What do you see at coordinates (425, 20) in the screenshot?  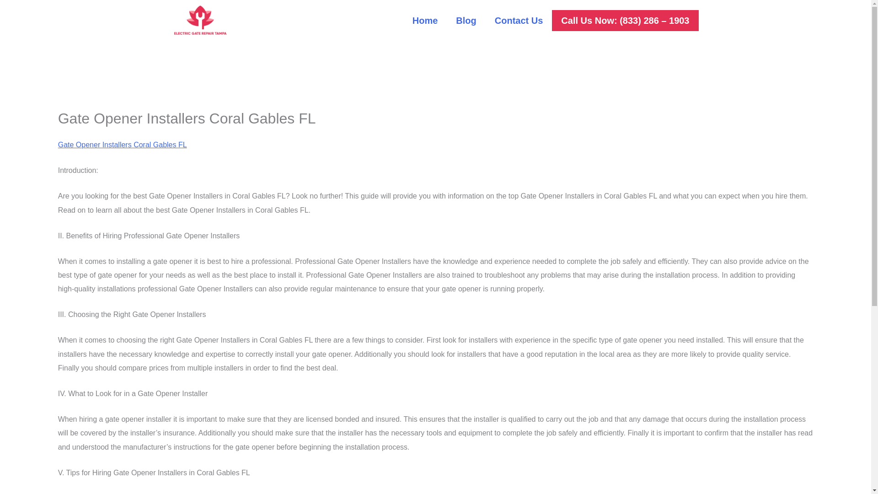 I see `Home` at bounding box center [425, 20].